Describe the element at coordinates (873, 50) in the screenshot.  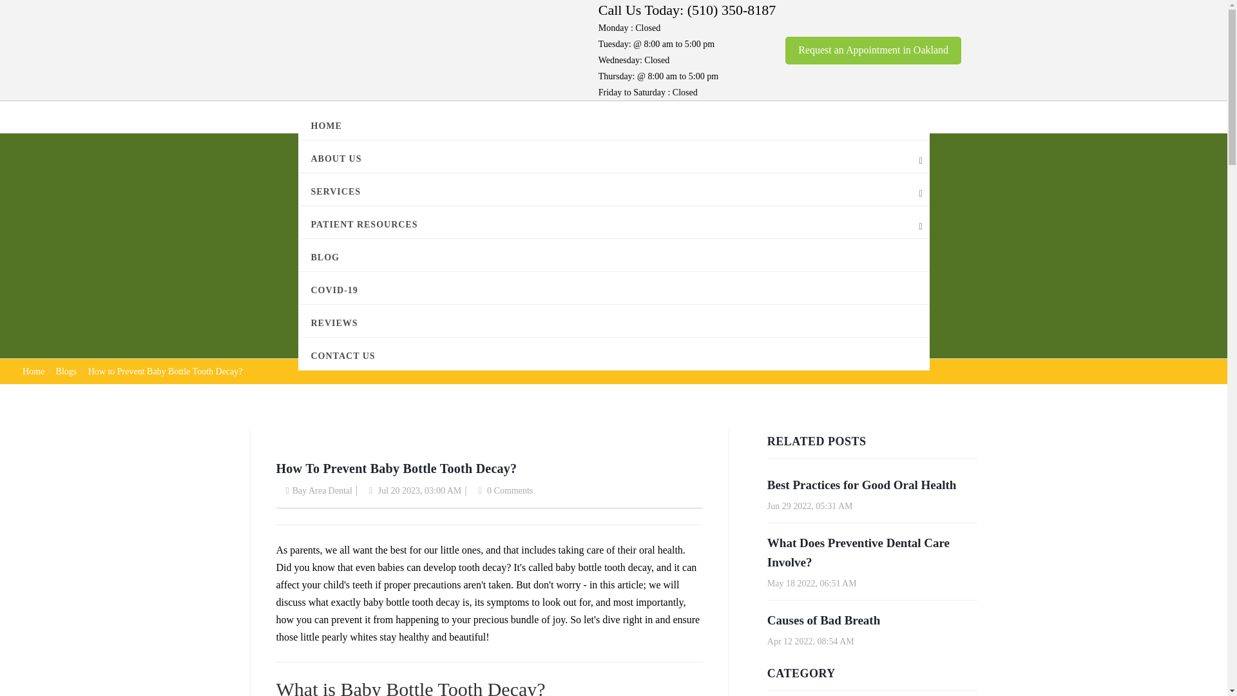
I see `Request an Appointment in Oakland` at that location.